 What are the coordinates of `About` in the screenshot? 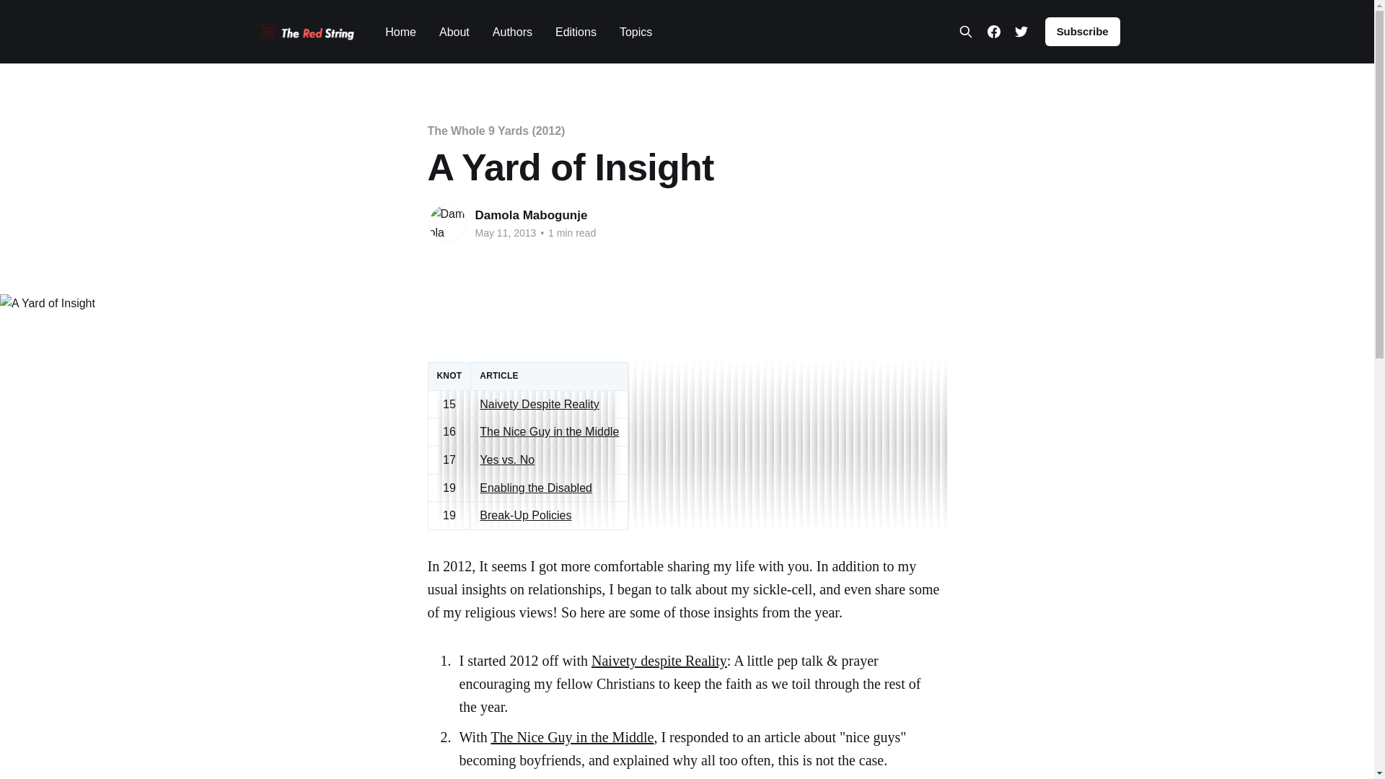 It's located at (454, 32).